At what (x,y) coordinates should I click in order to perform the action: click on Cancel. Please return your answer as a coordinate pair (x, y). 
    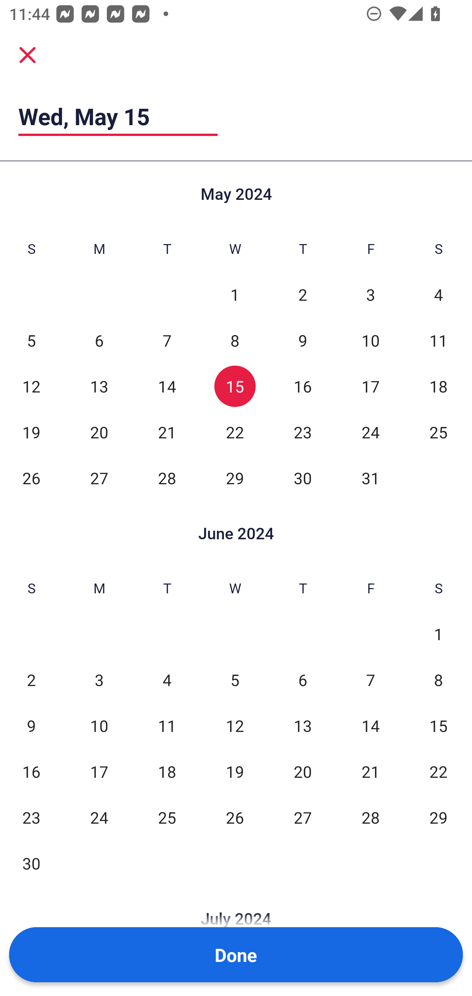
    Looking at the image, I should click on (28, 54).